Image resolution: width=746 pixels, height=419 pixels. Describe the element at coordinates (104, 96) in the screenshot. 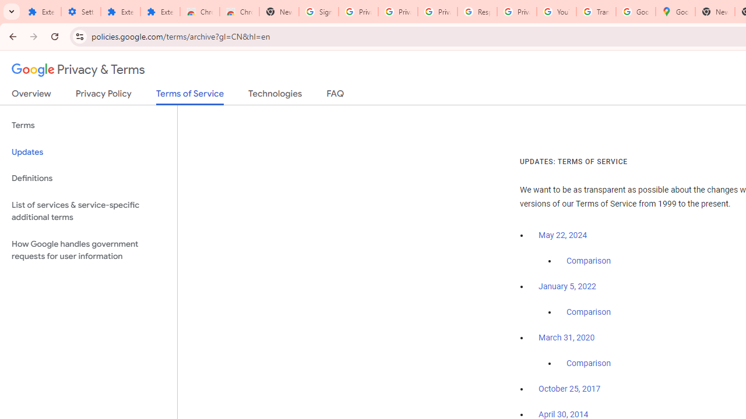

I see `Privacy Policy` at that location.